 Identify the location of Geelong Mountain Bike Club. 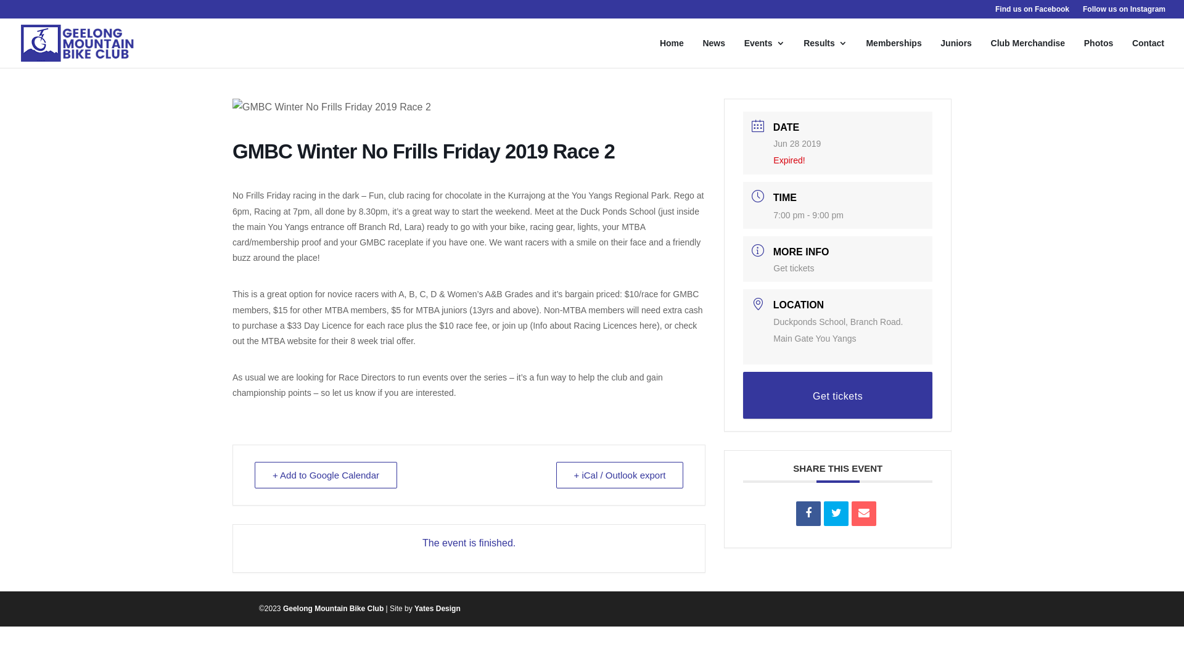
(333, 609).